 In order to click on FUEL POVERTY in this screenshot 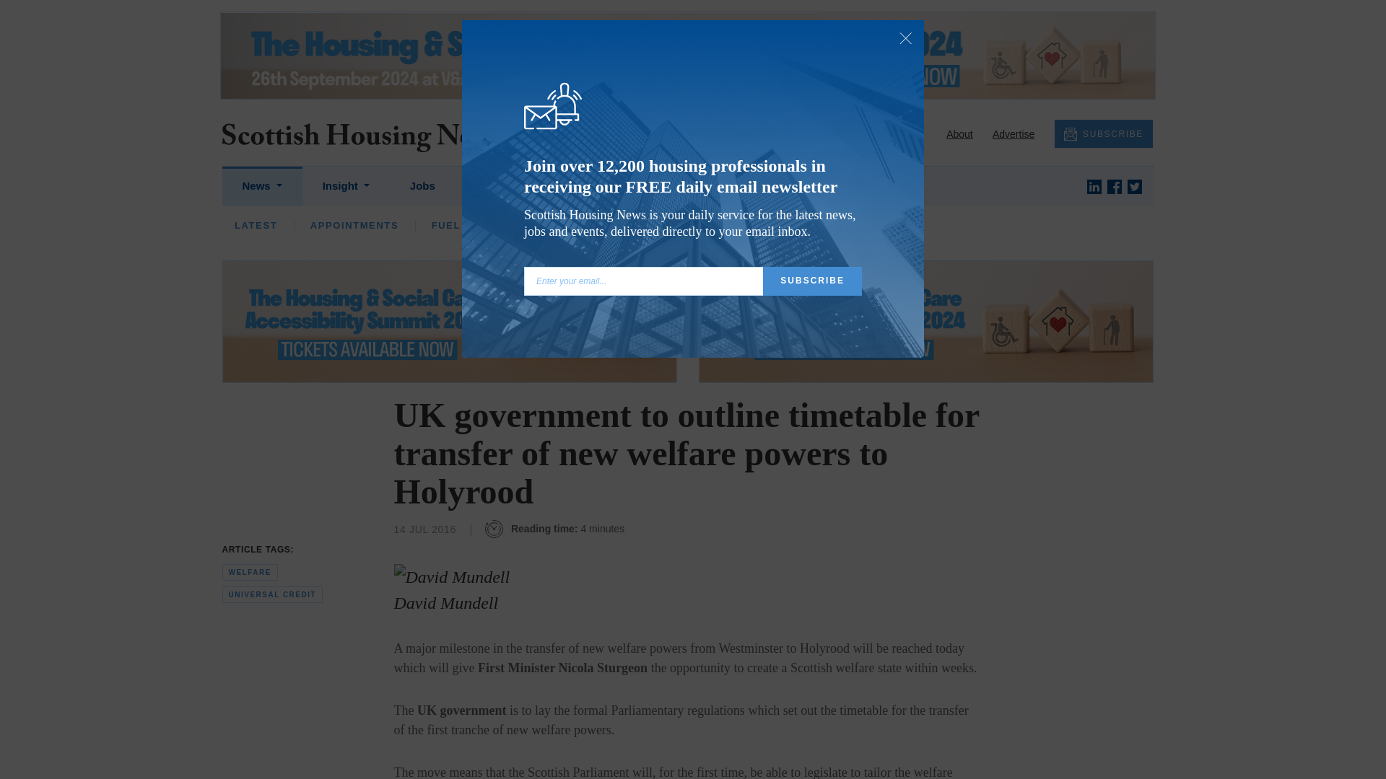, I will do `click(474, 225)`.